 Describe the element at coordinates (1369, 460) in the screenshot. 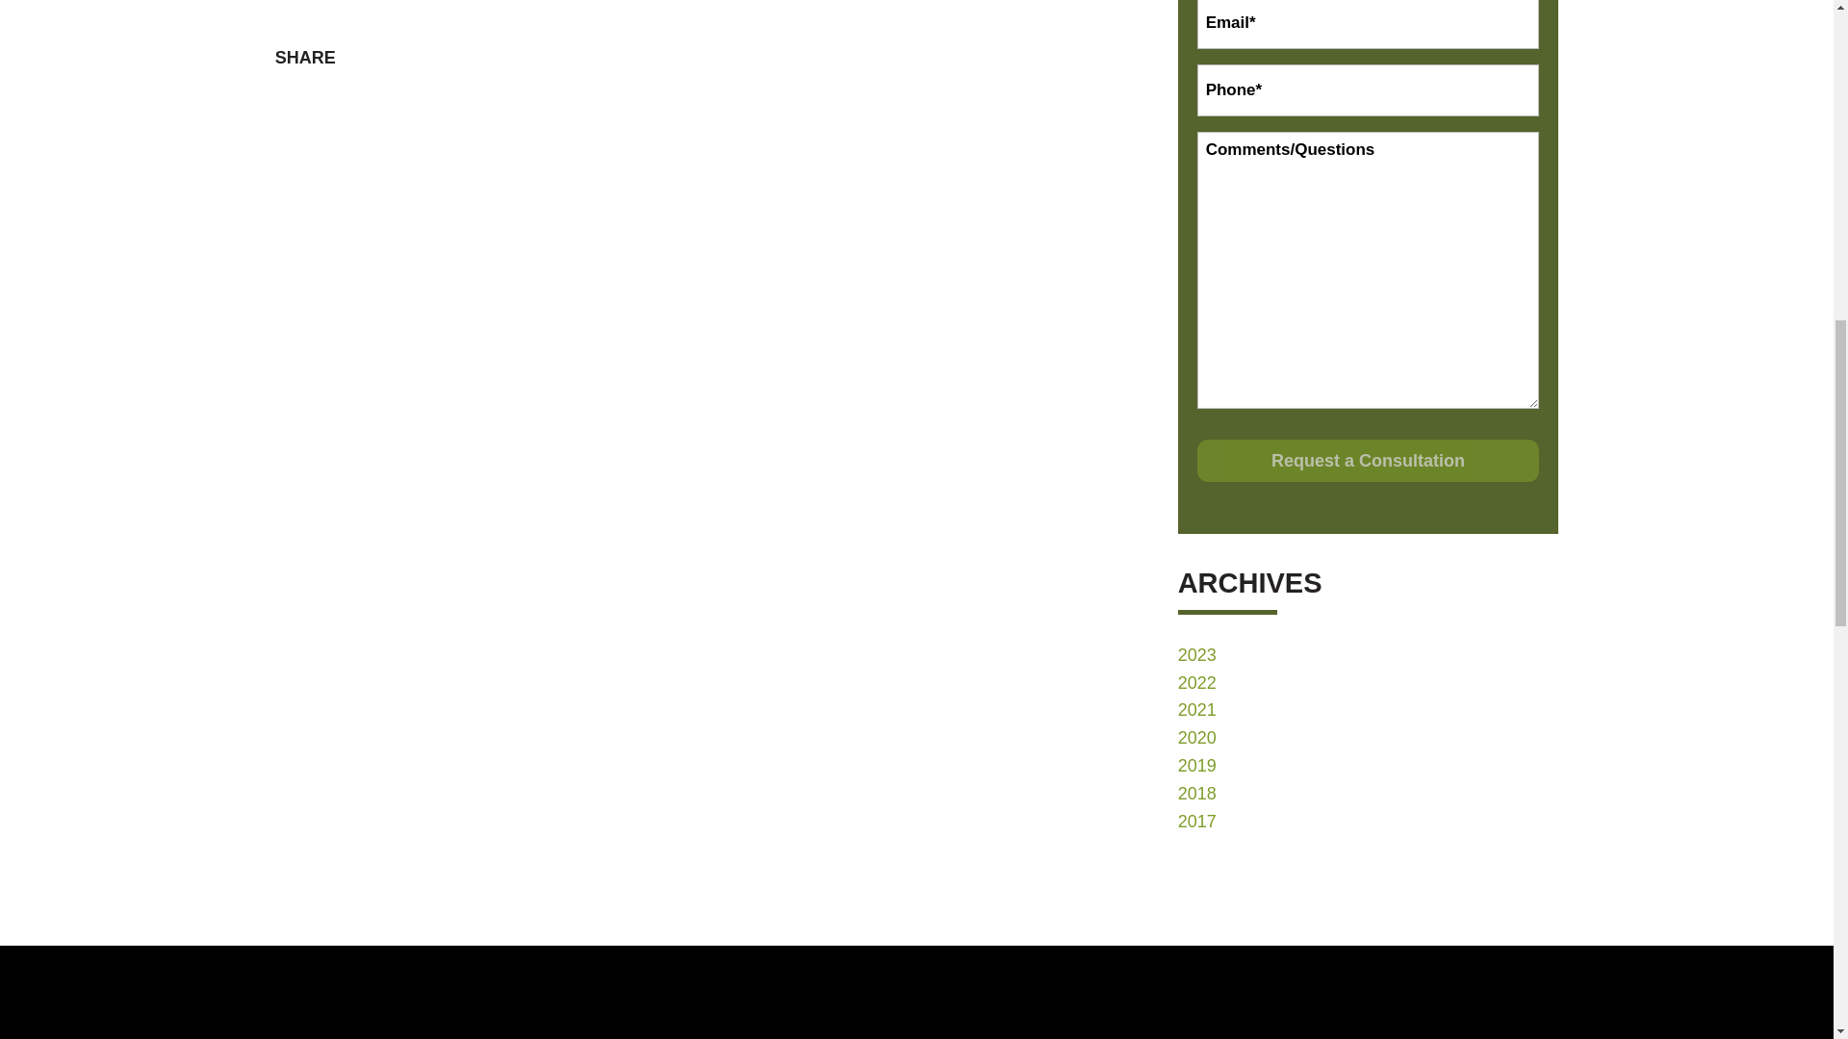

I see `Request a Consultation` at that location.